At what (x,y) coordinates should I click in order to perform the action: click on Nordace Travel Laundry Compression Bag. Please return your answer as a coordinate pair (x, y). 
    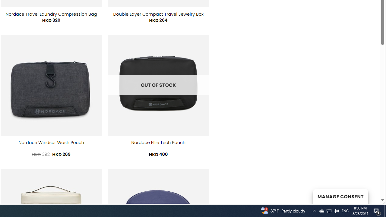
    Looking at the image, I should click on (51, 14).